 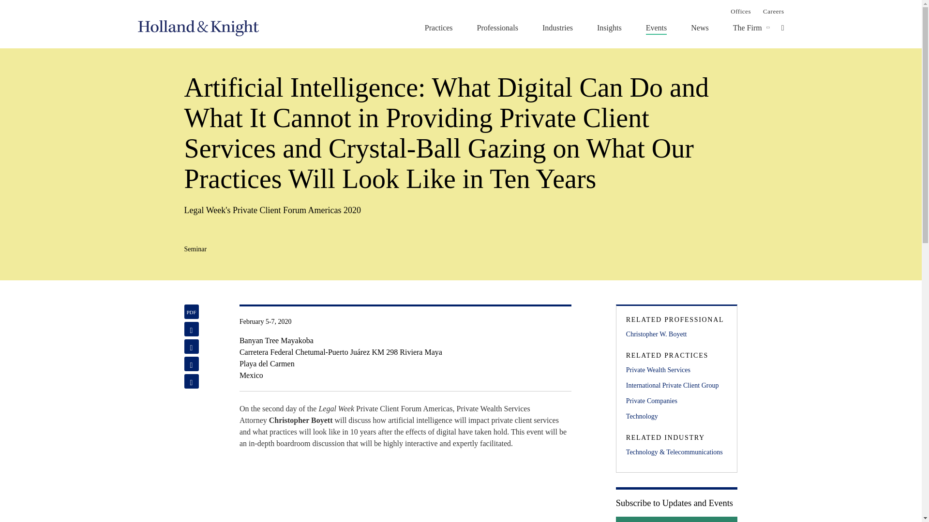 What do you see at coordinates (438, 28) in the screenshot?
I see `Practices` at bounding box center [438, 28].